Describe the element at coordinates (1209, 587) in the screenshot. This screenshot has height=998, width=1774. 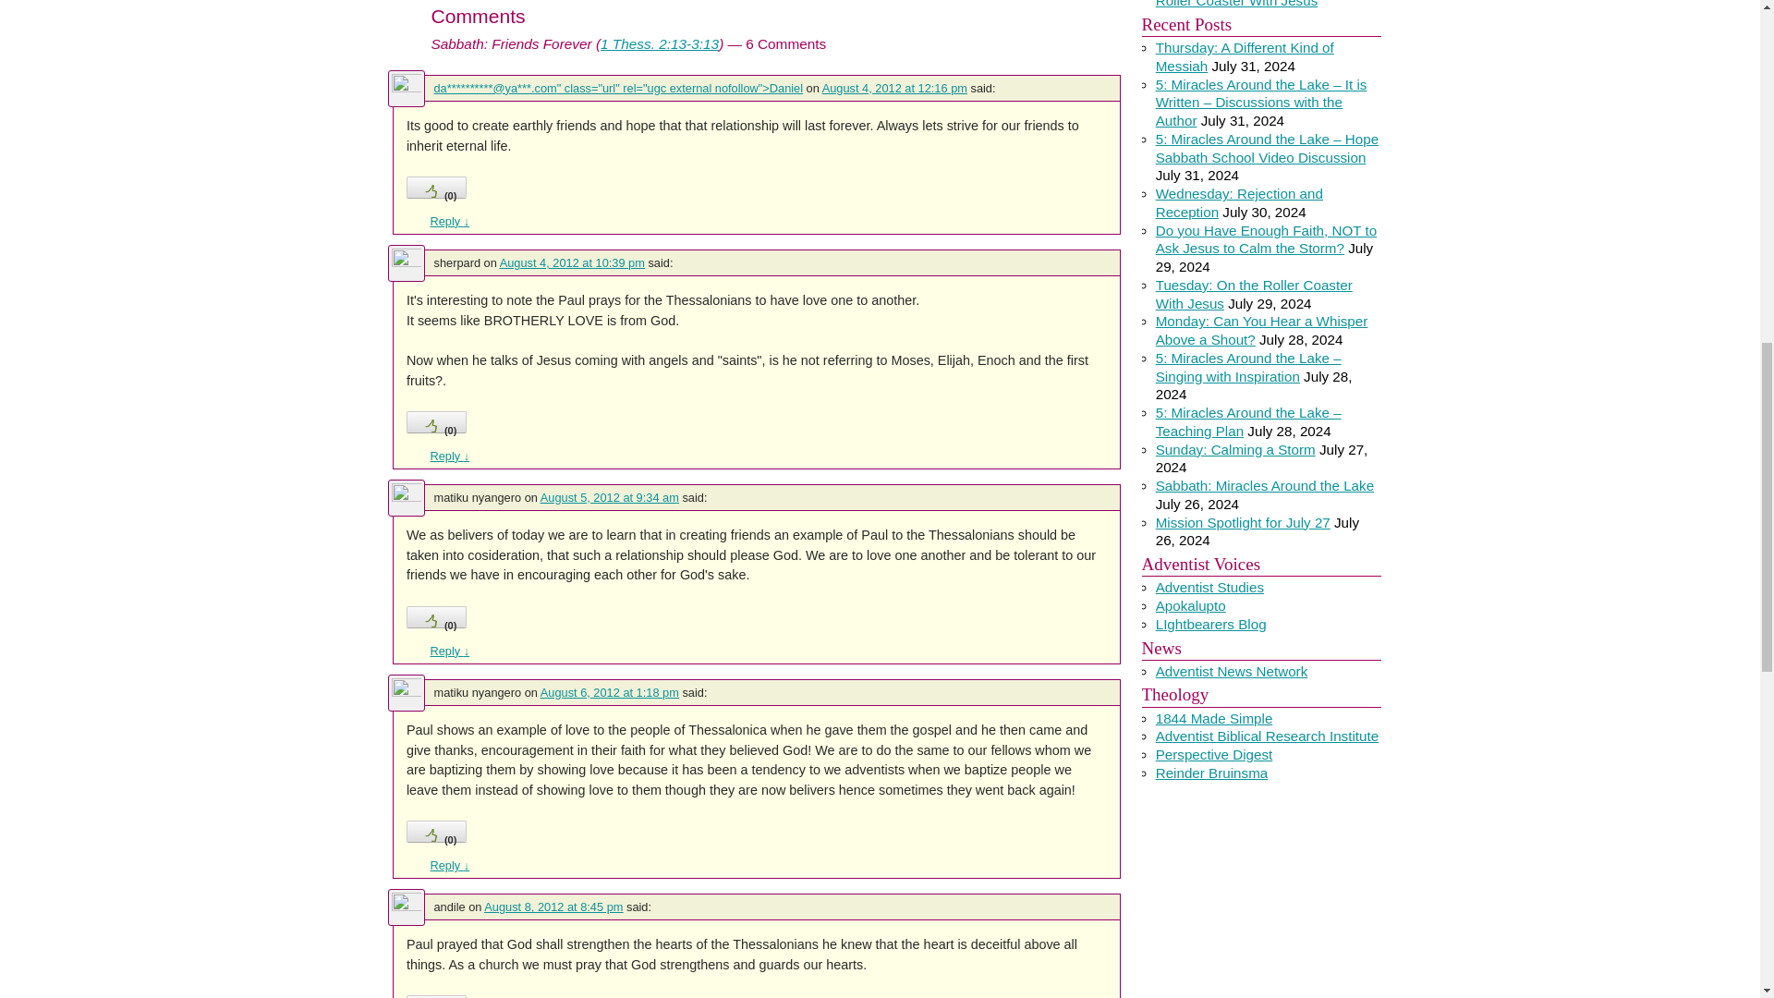
I see `by Arthur Patrick of Avondale` at that location.